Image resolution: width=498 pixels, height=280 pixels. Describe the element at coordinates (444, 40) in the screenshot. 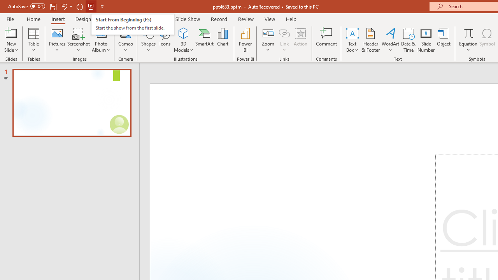

I see `Object...` at that location.